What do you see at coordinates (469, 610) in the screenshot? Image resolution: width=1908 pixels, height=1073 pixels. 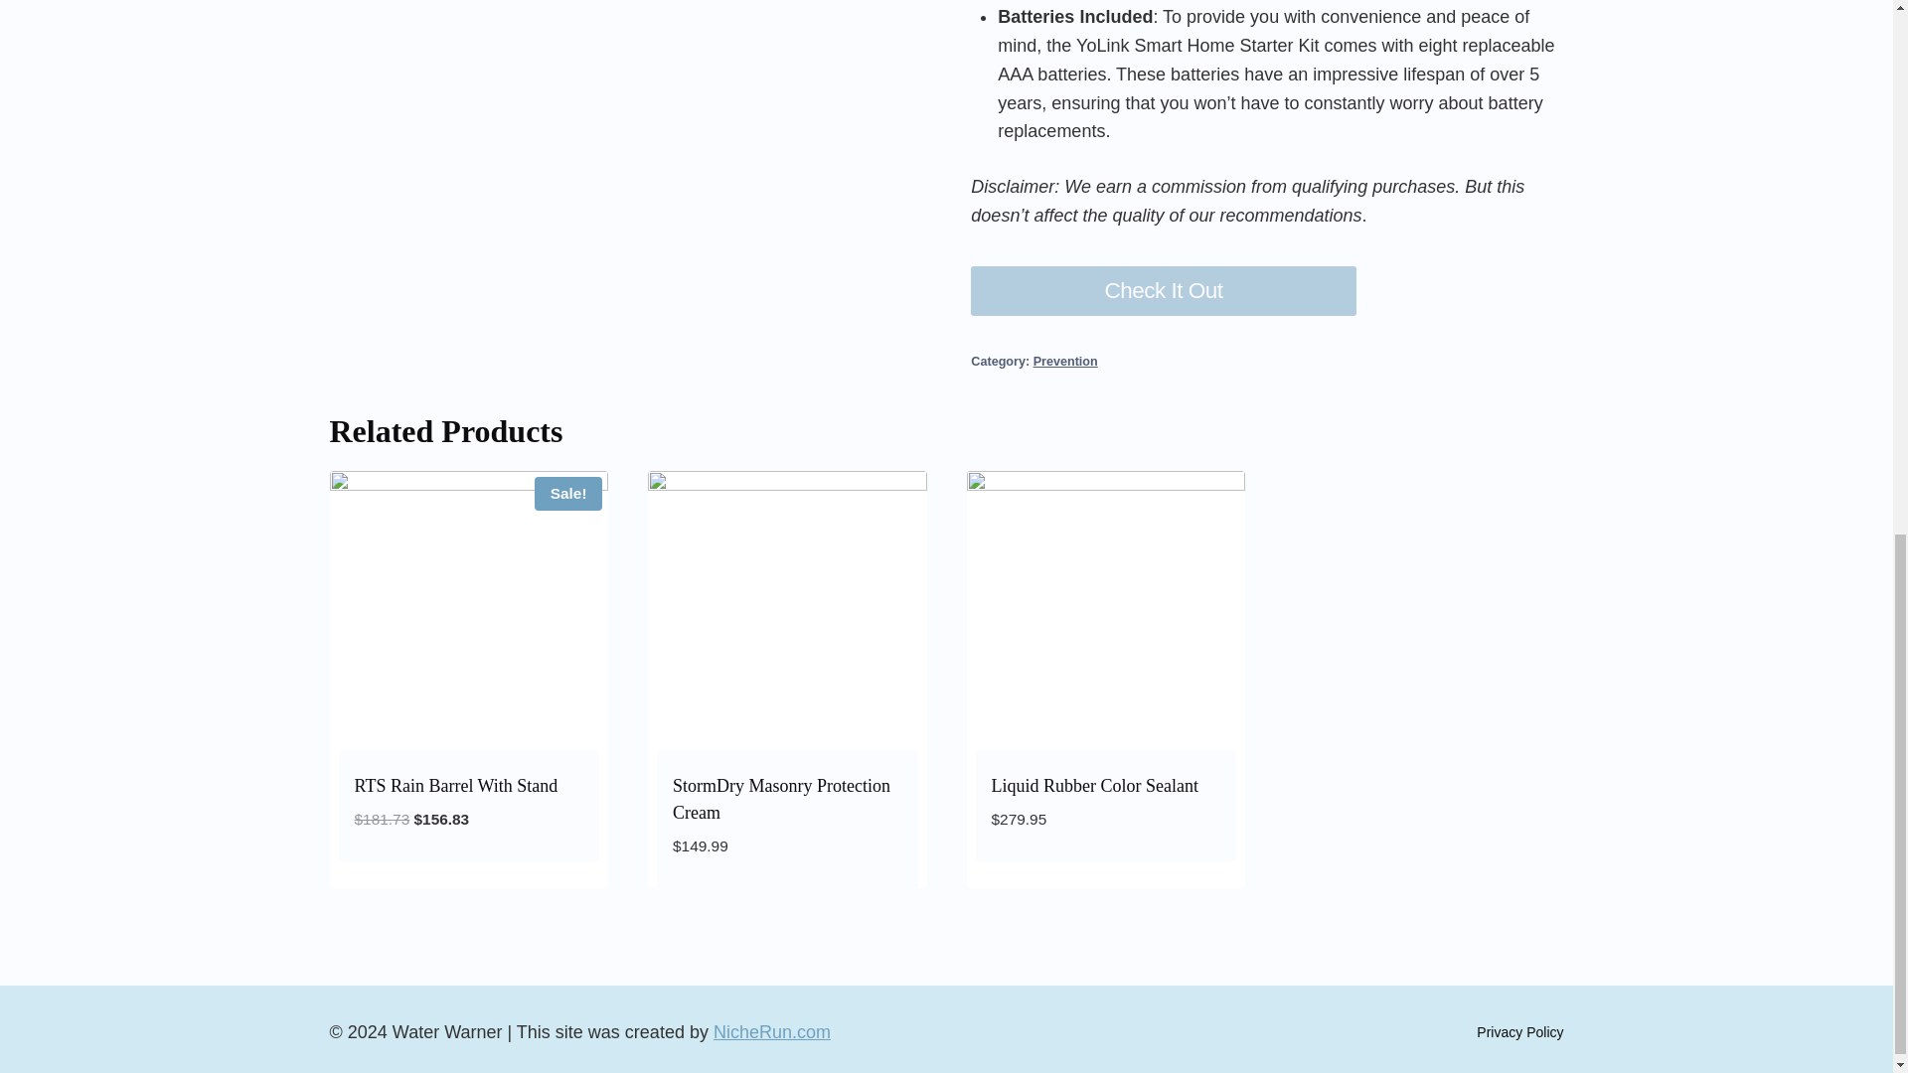 I see `Sale!` at bounding box center [469, 610].